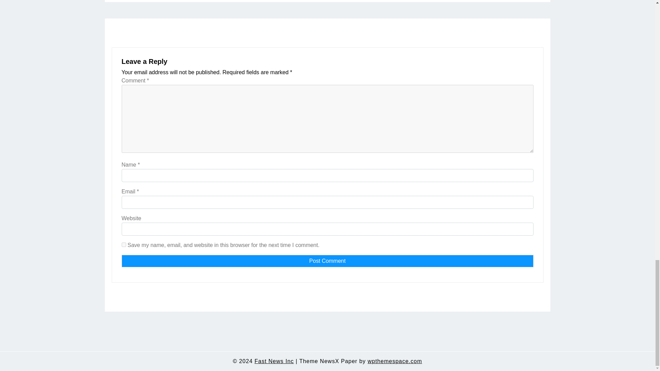  I want to click on wpthemespace.com, so click(395, 361).